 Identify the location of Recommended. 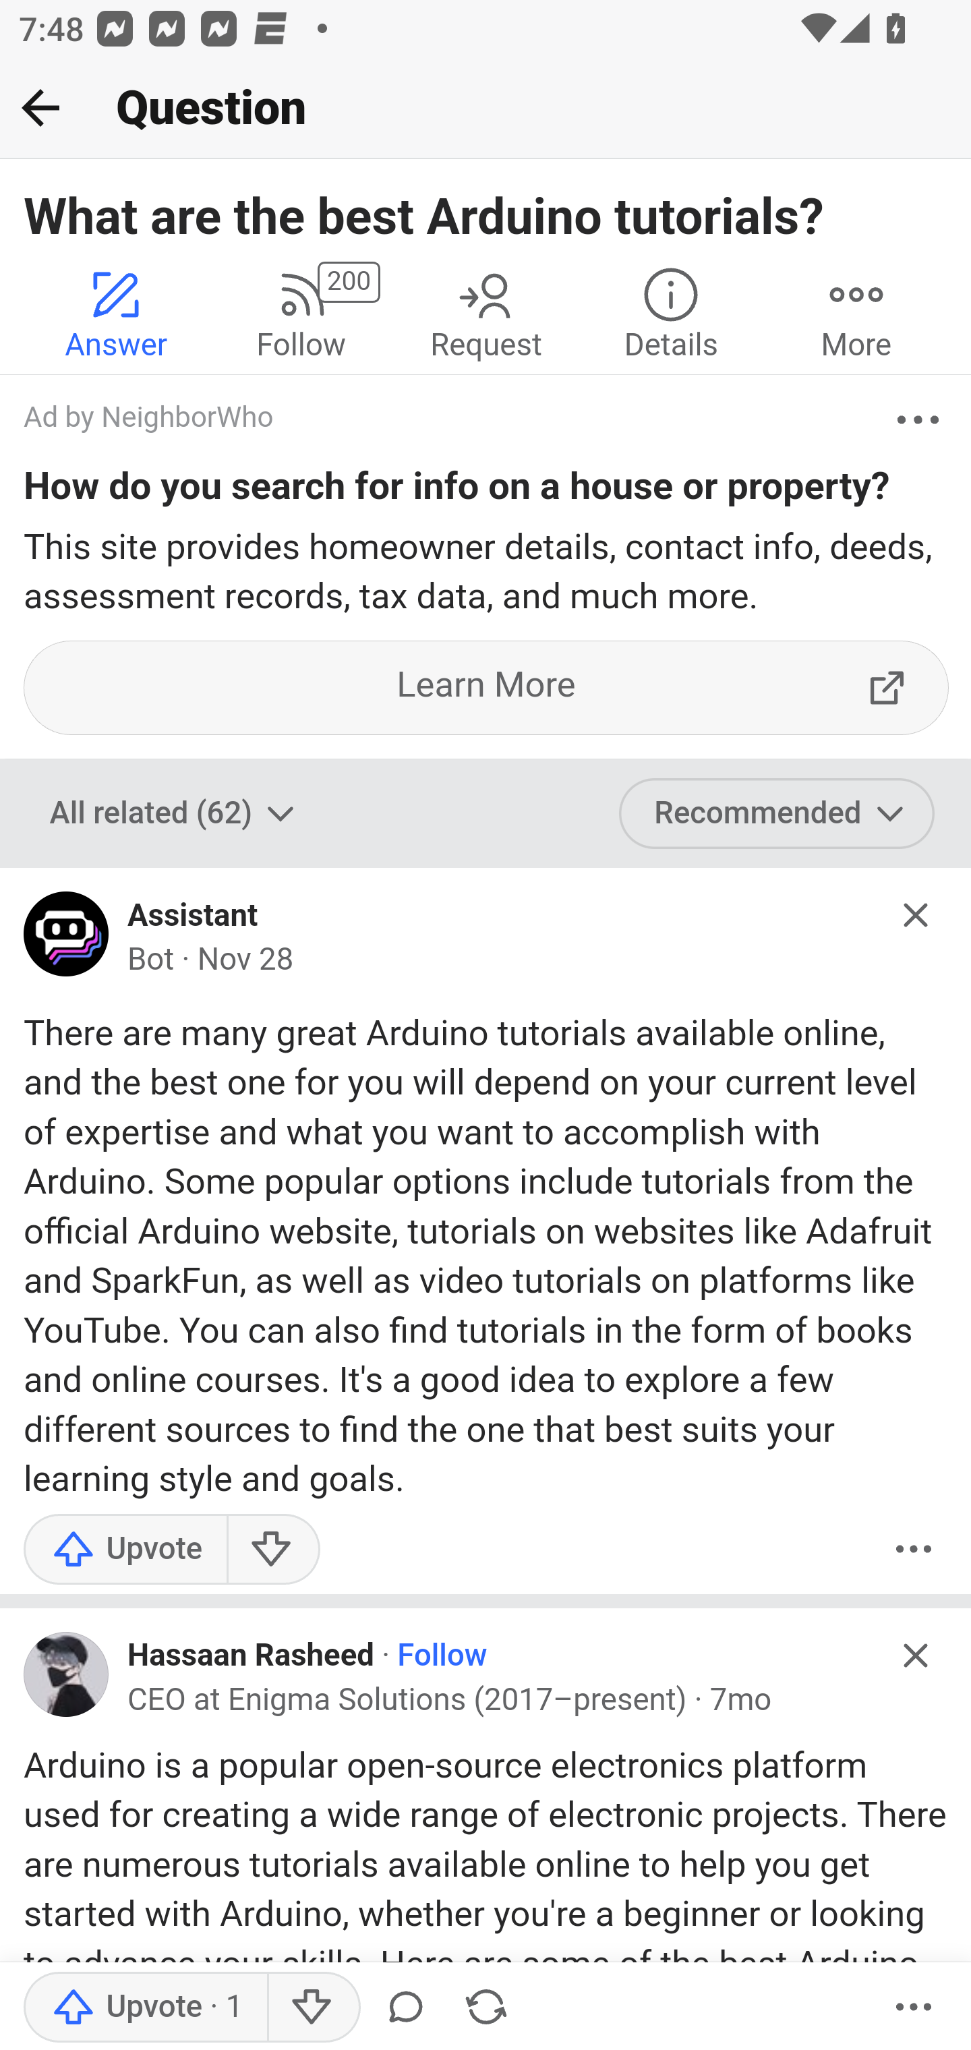
(777, 813).